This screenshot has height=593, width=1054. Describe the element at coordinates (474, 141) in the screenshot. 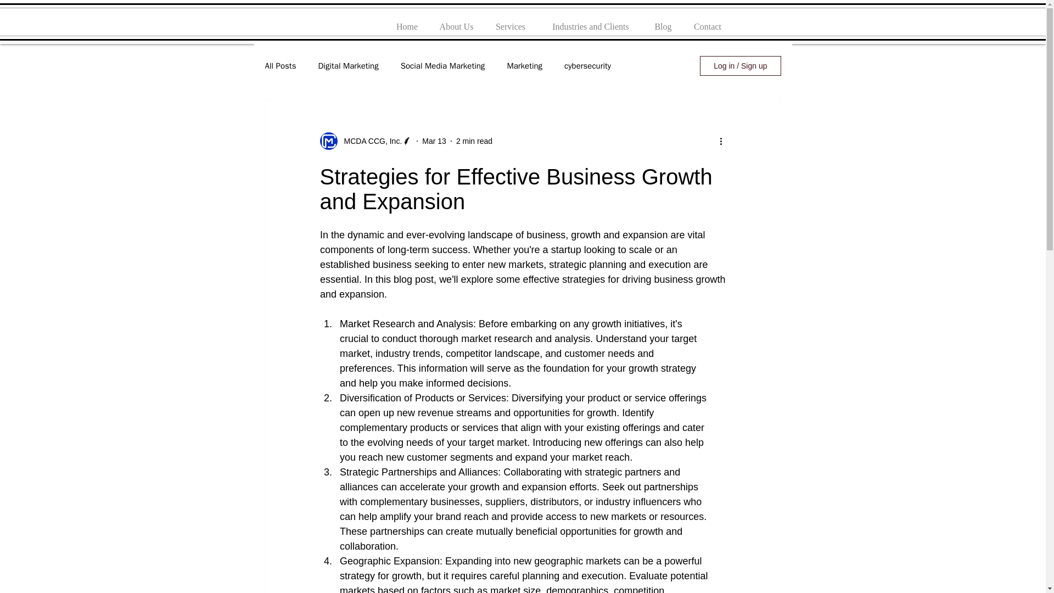

I see `2 min read` at that location.